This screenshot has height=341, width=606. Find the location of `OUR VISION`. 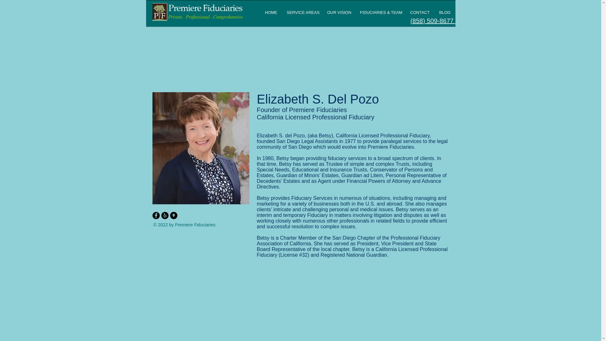

OUR VISION is located at coordinates (339, 13).